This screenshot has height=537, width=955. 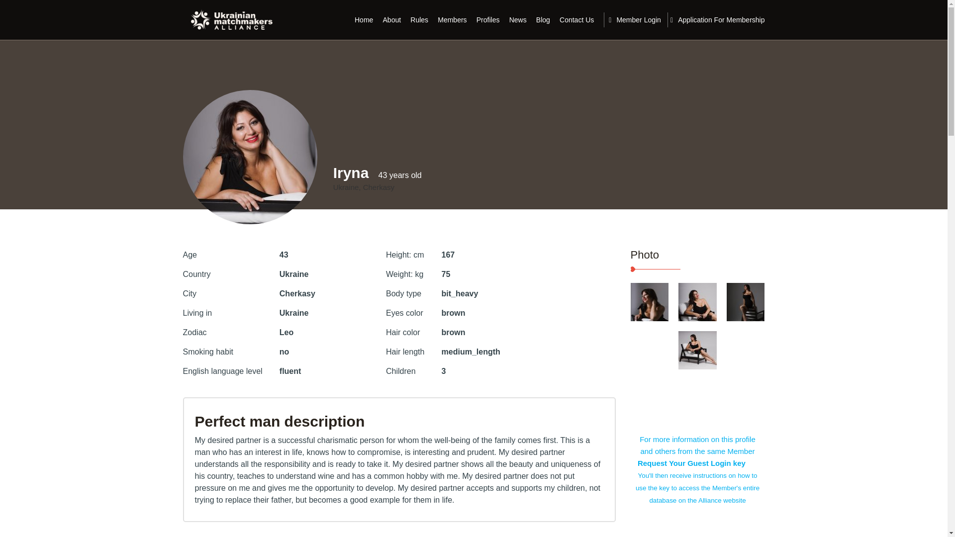 I want to click on Height: cm, so click(x=405, y=255).